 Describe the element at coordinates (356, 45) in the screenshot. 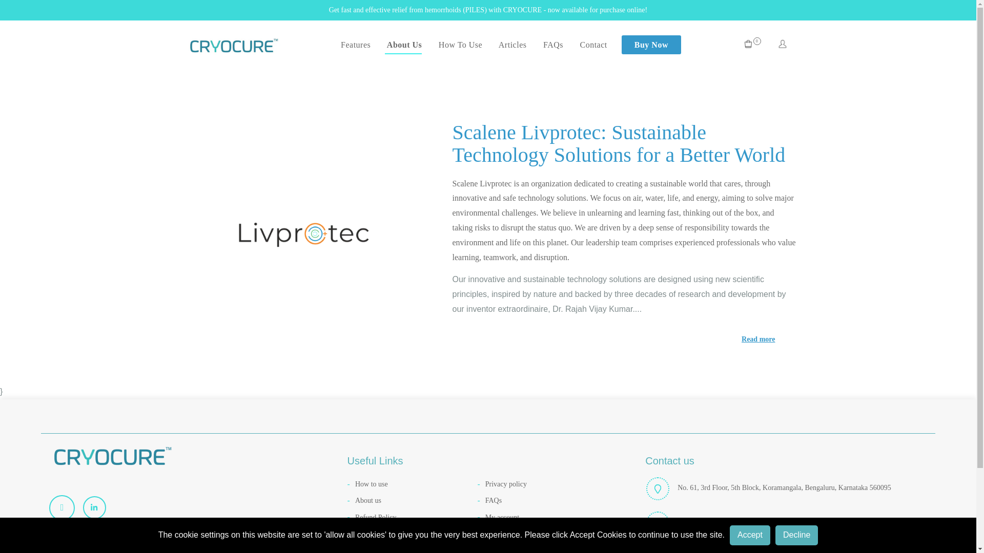

I see `Features` at that location.